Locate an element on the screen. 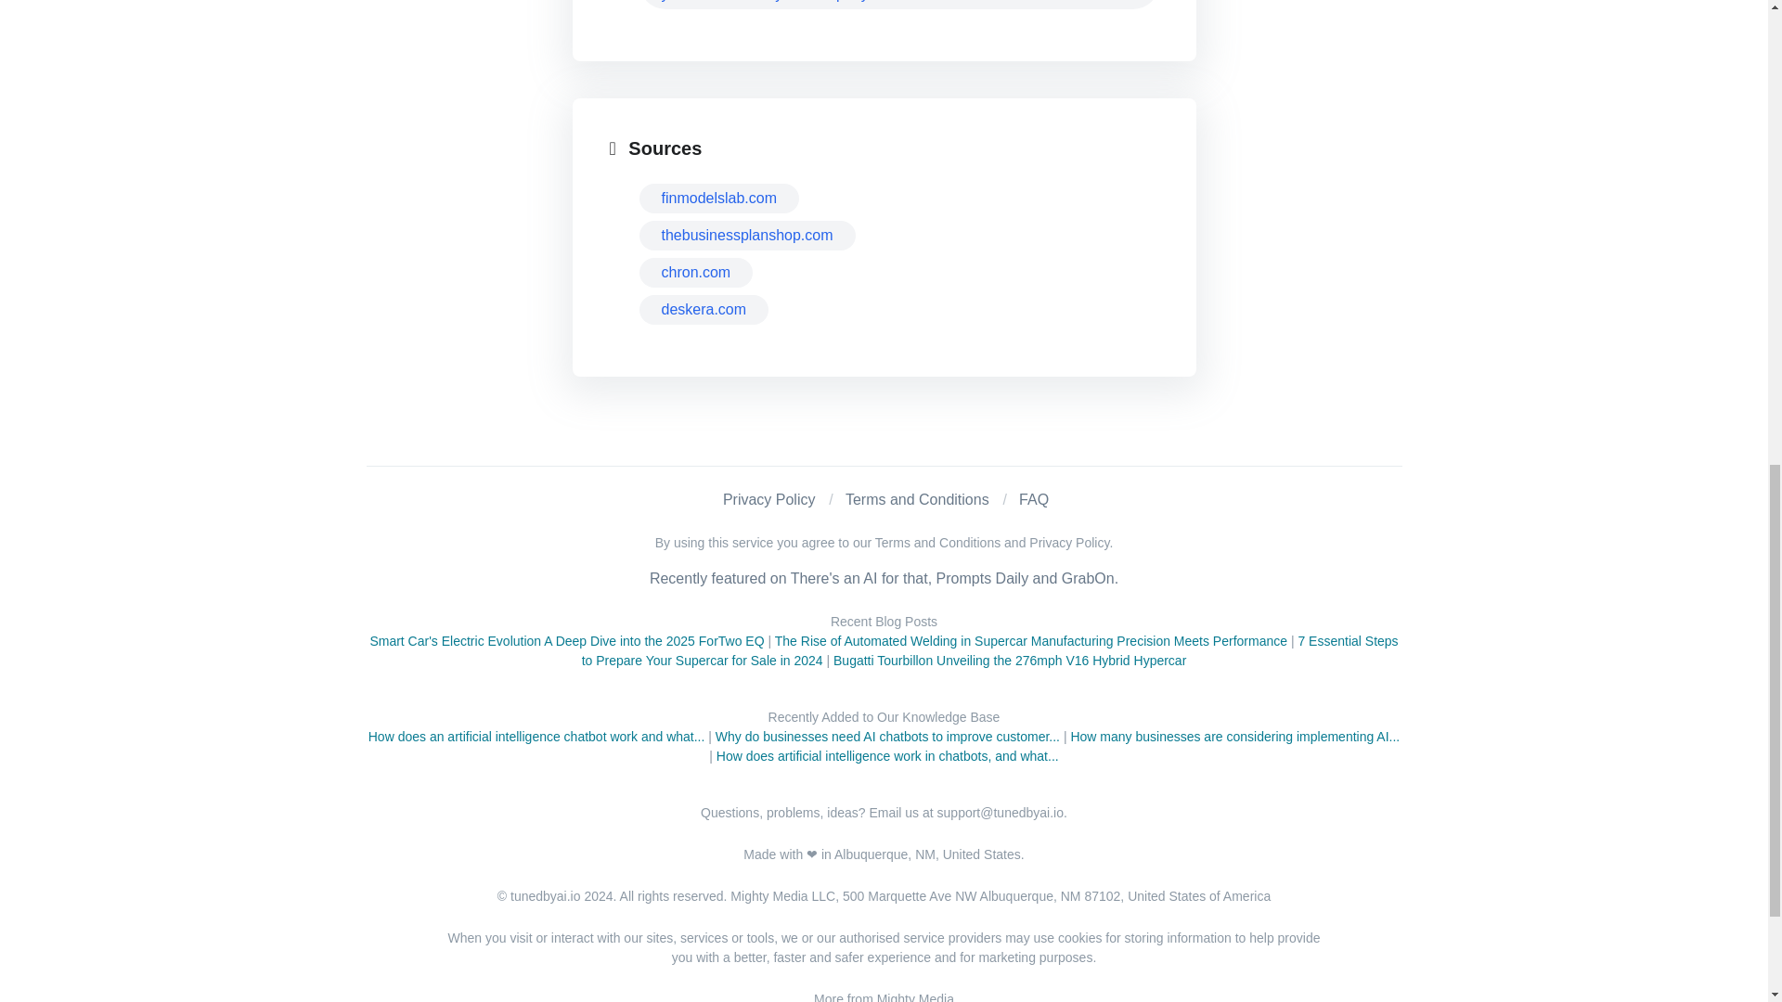 Image resolution: width=1782 pixels, height=1002 pixels. How does an artificial intelligence chatbot work and what... is located at coordinates (536, 737).